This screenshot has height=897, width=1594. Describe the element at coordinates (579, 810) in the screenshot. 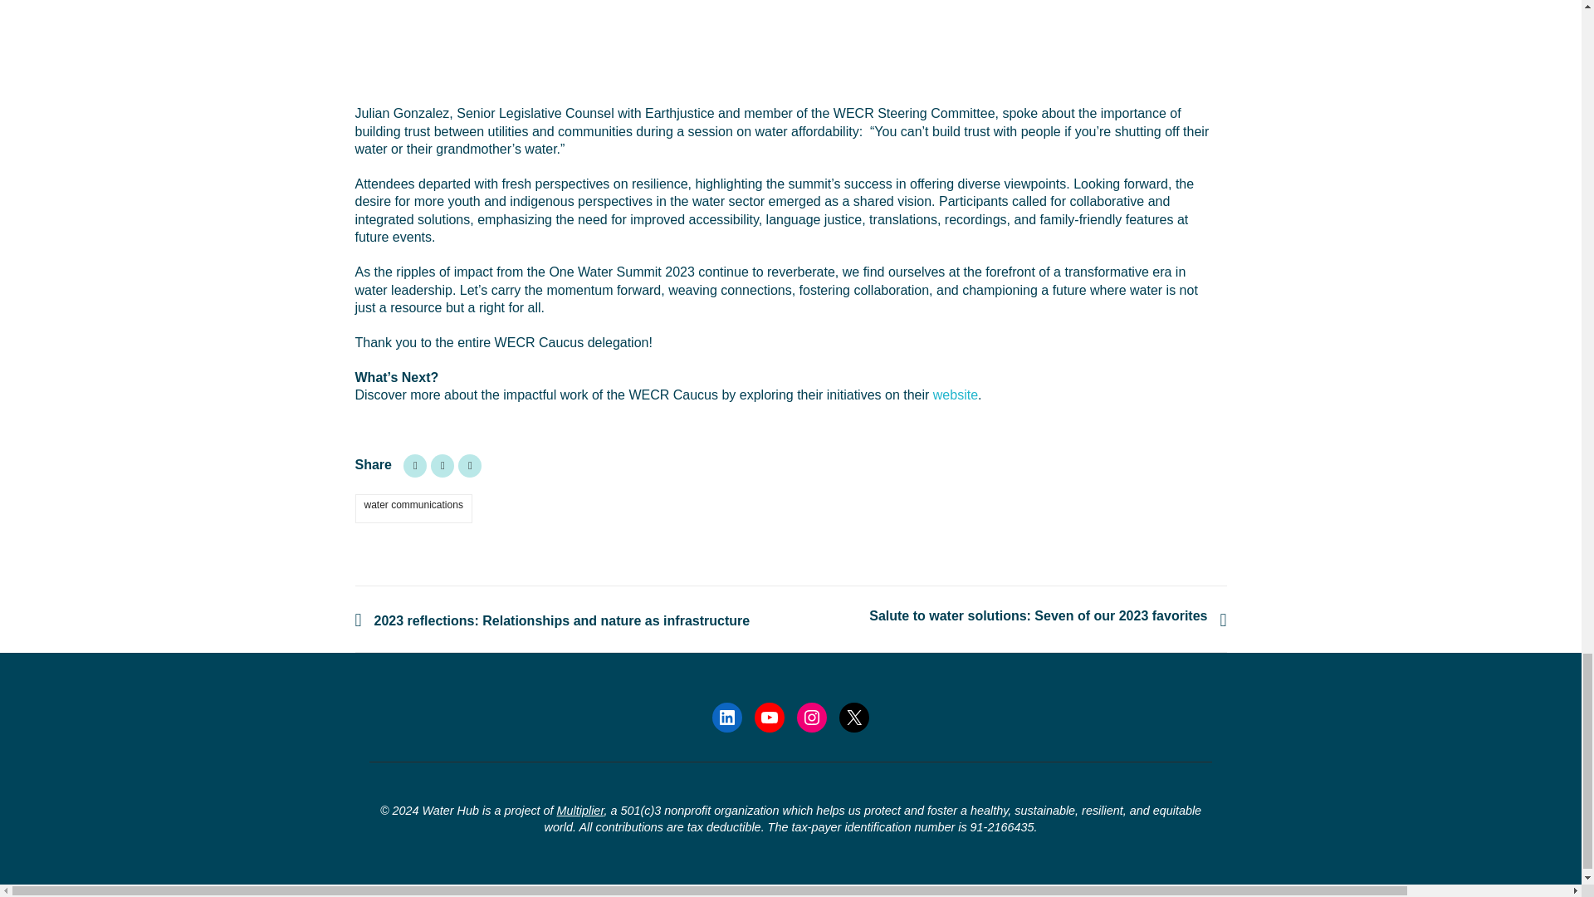

I see `Multiplier` at that location.